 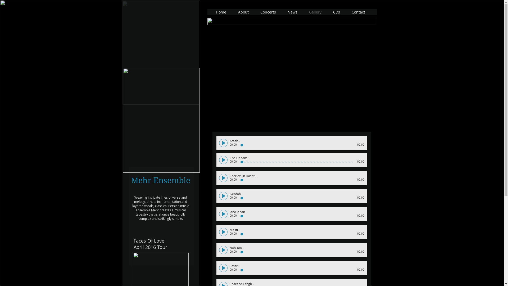 What do you see at coordinates (244, 12) in the screenshot?
I see `About` at bounding box center [244, 12].